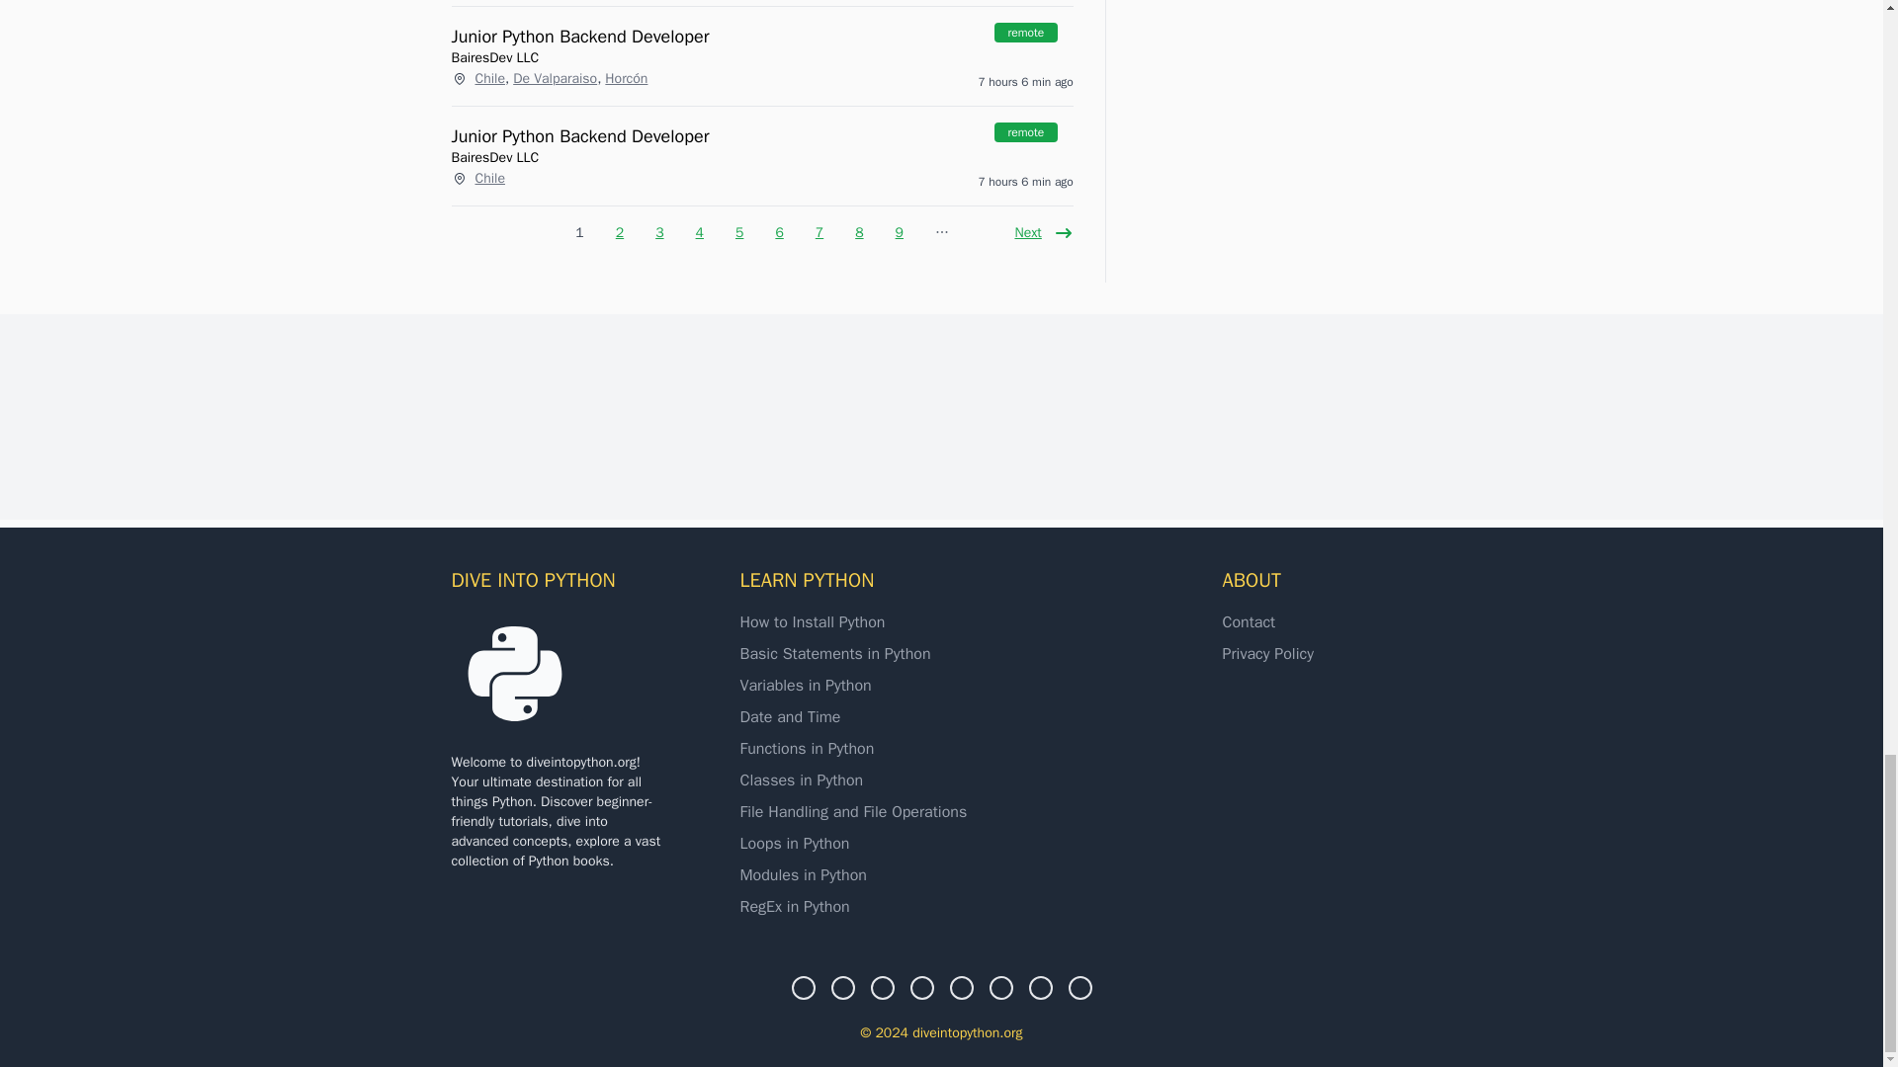 This screenshot has width=1898, height=1067. What do you see at coordinates (819, 225) in the screenshot?
I see `Go to page 7` at bounding box center [819, 225].